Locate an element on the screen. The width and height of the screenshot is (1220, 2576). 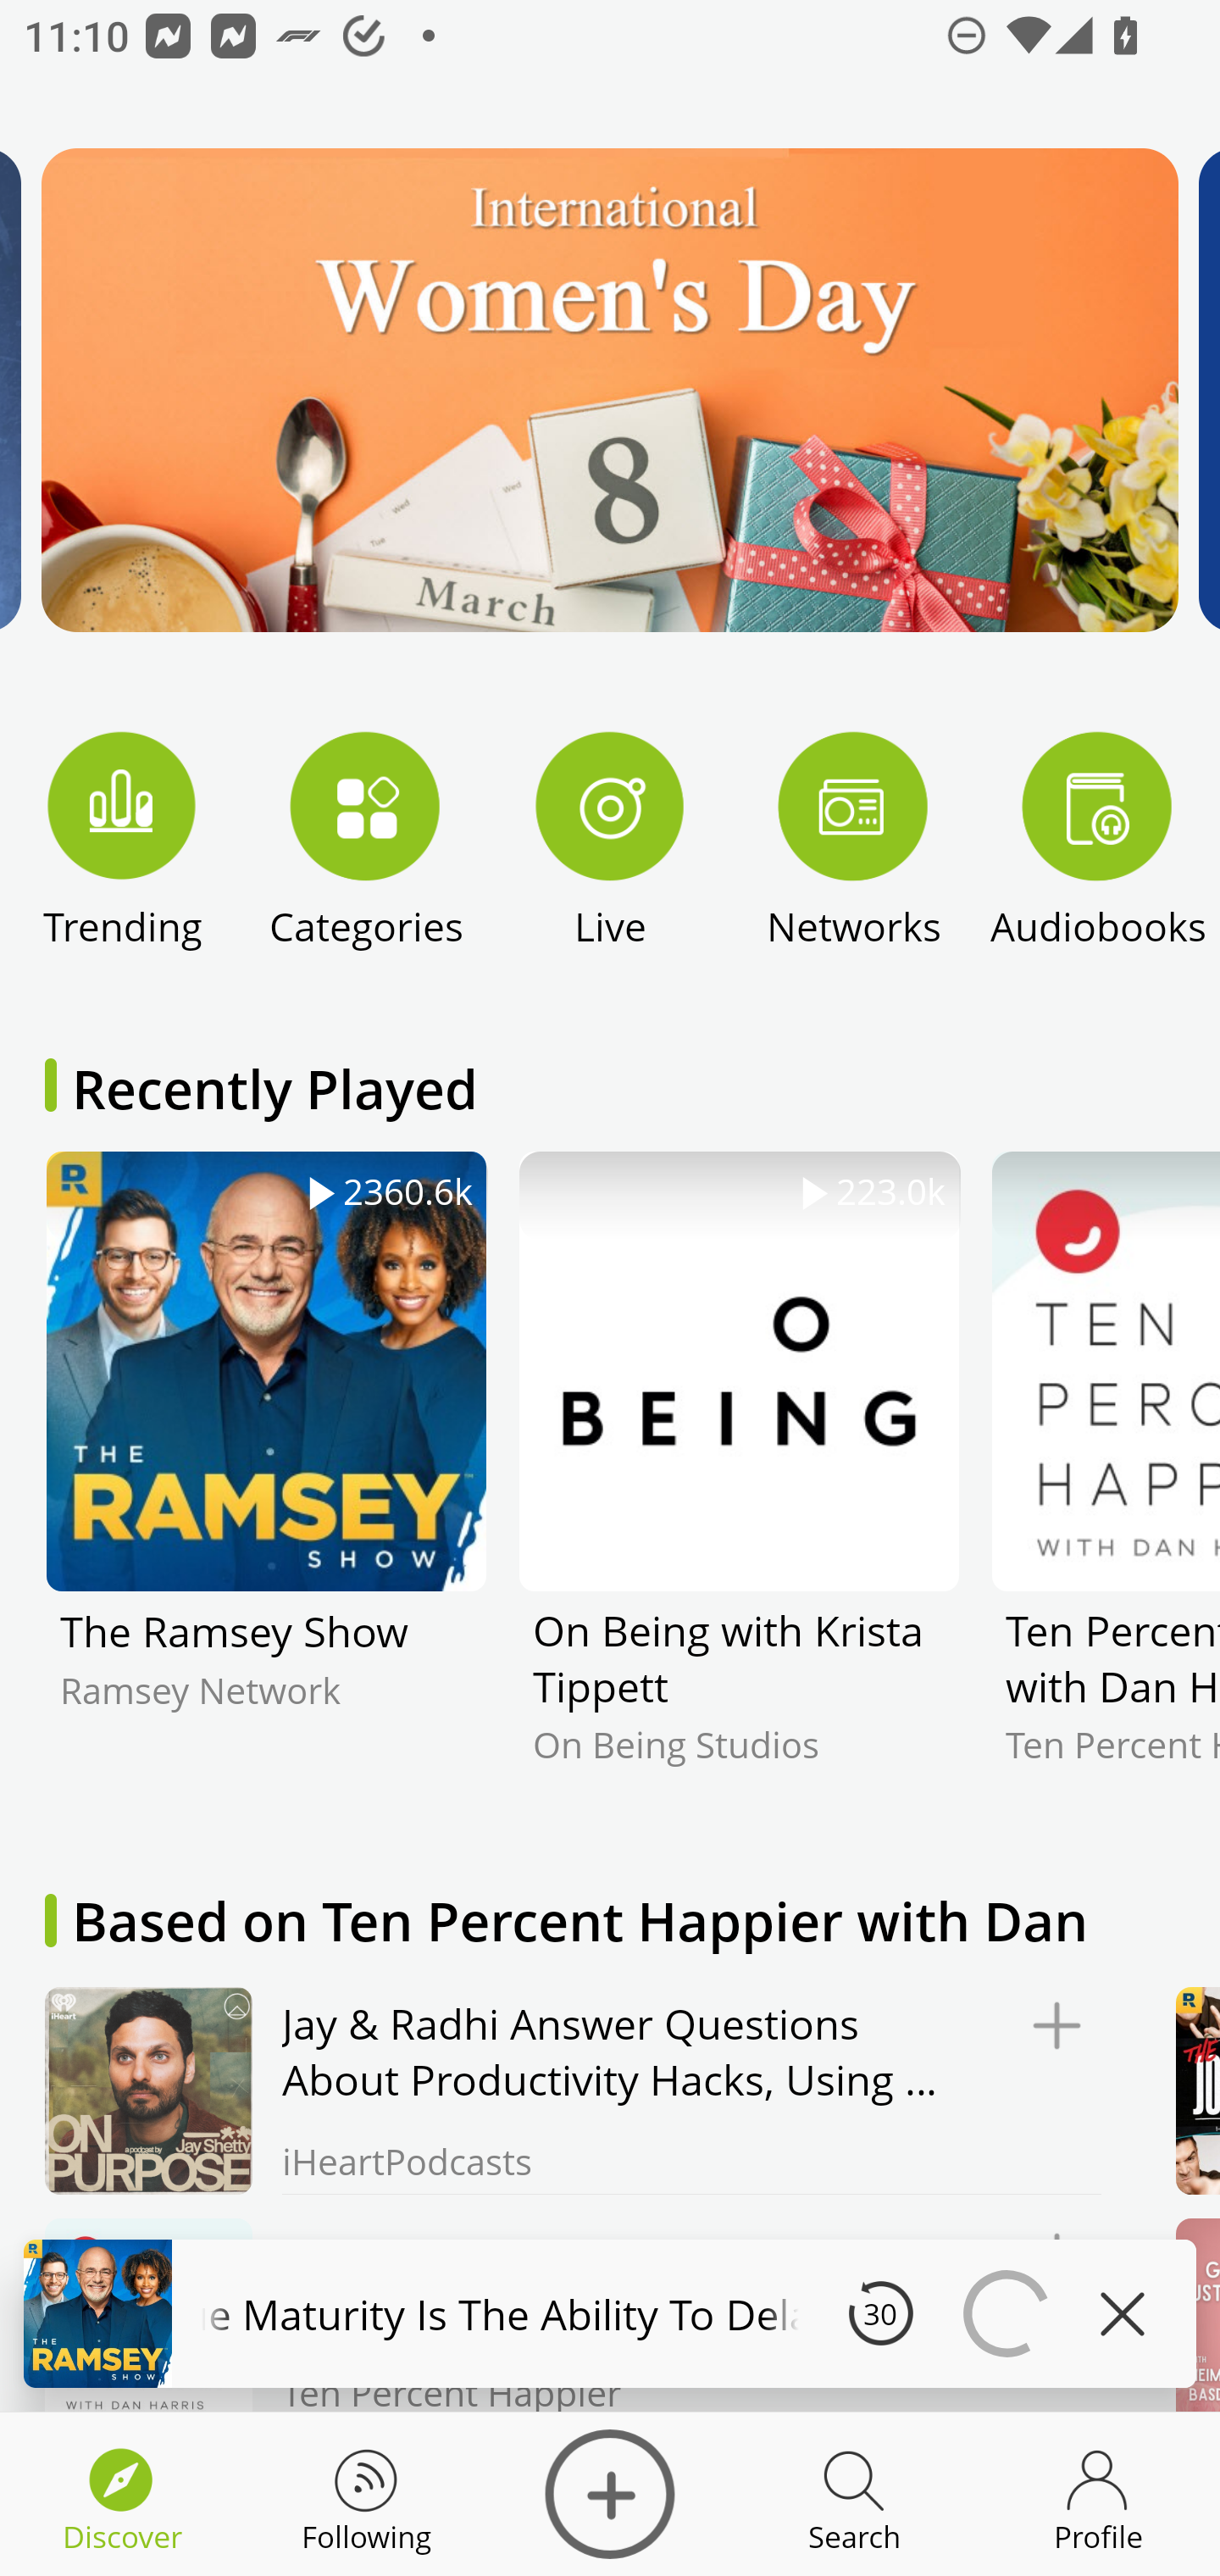
2360.6k The Ramsey Show Ramsey Network is located at coordinates (266, 1482).